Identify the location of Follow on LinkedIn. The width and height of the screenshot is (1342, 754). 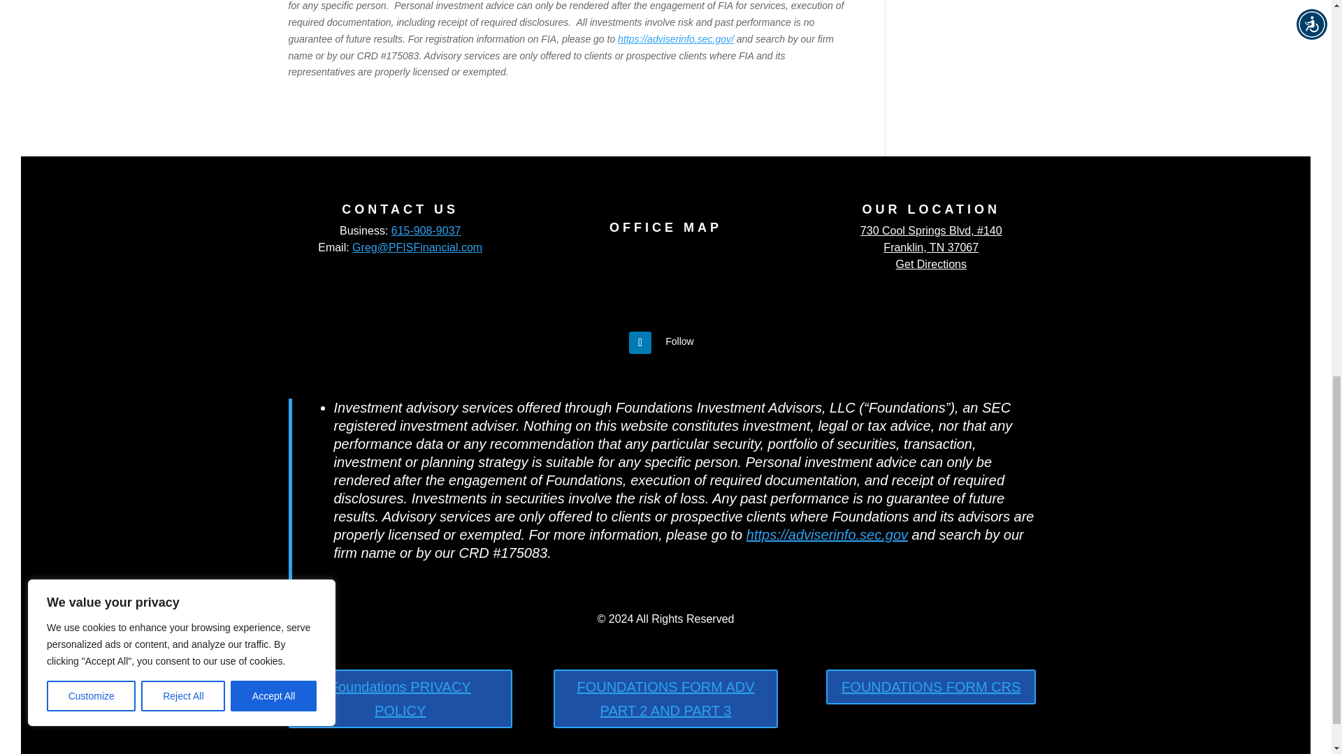
(640, 342).